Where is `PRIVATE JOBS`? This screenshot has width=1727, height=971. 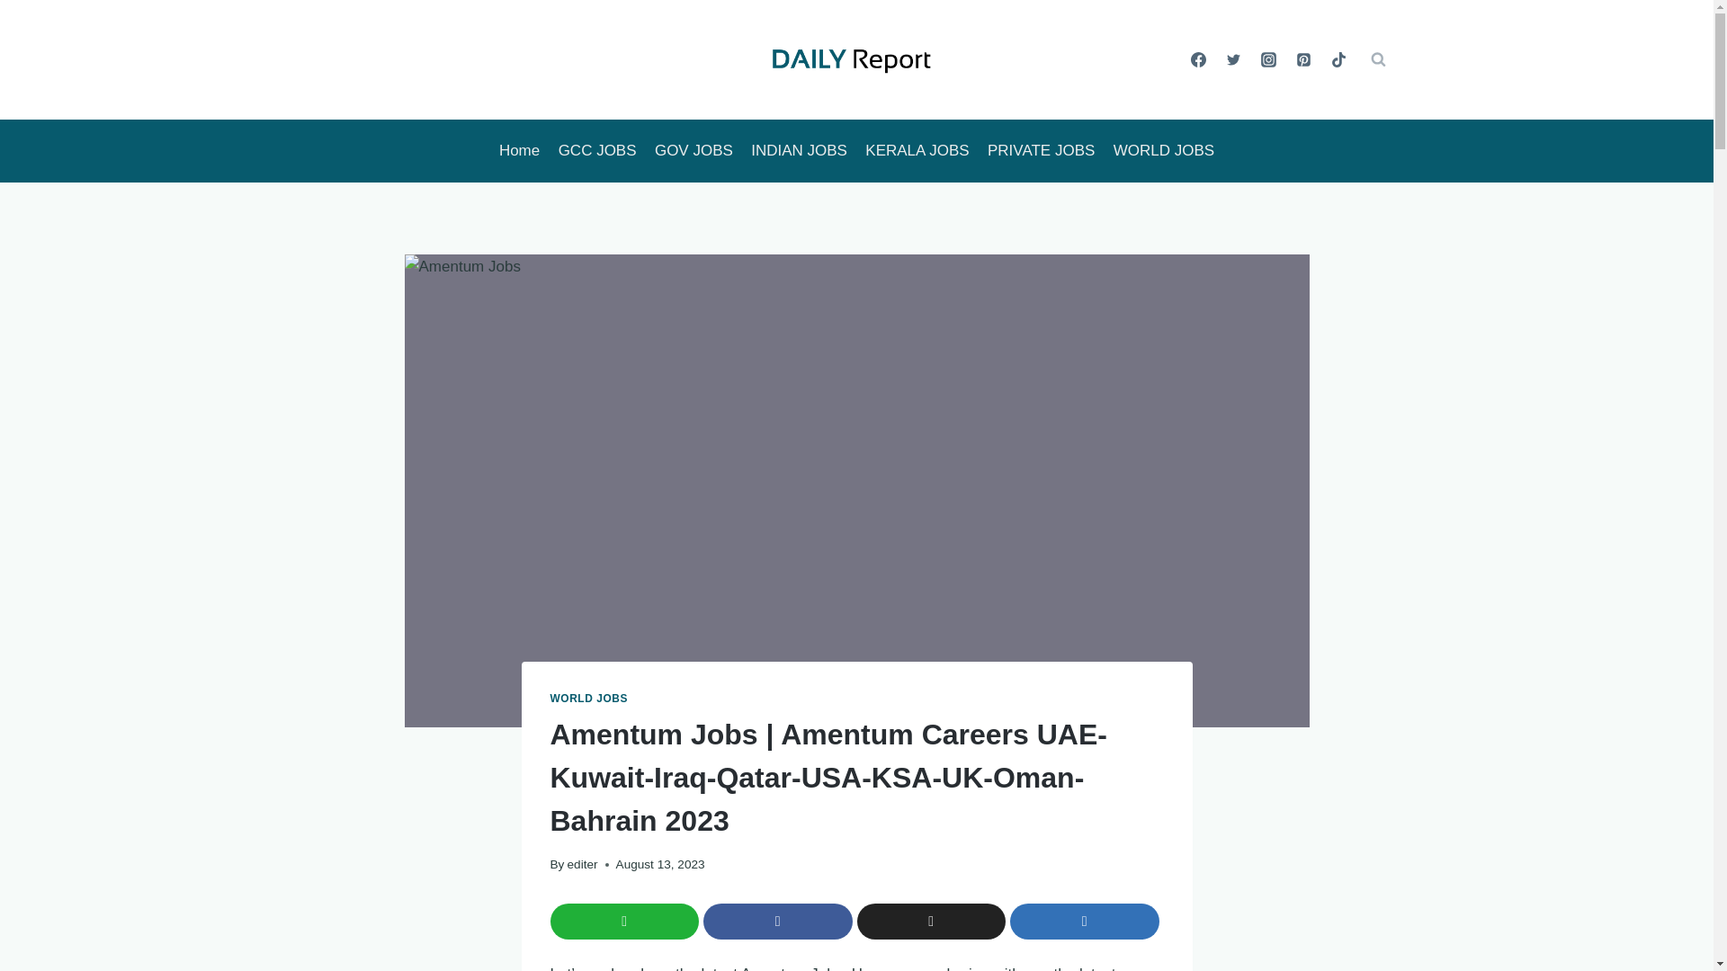 PRIVATE JOBS is located at coordinates (1042, 151).